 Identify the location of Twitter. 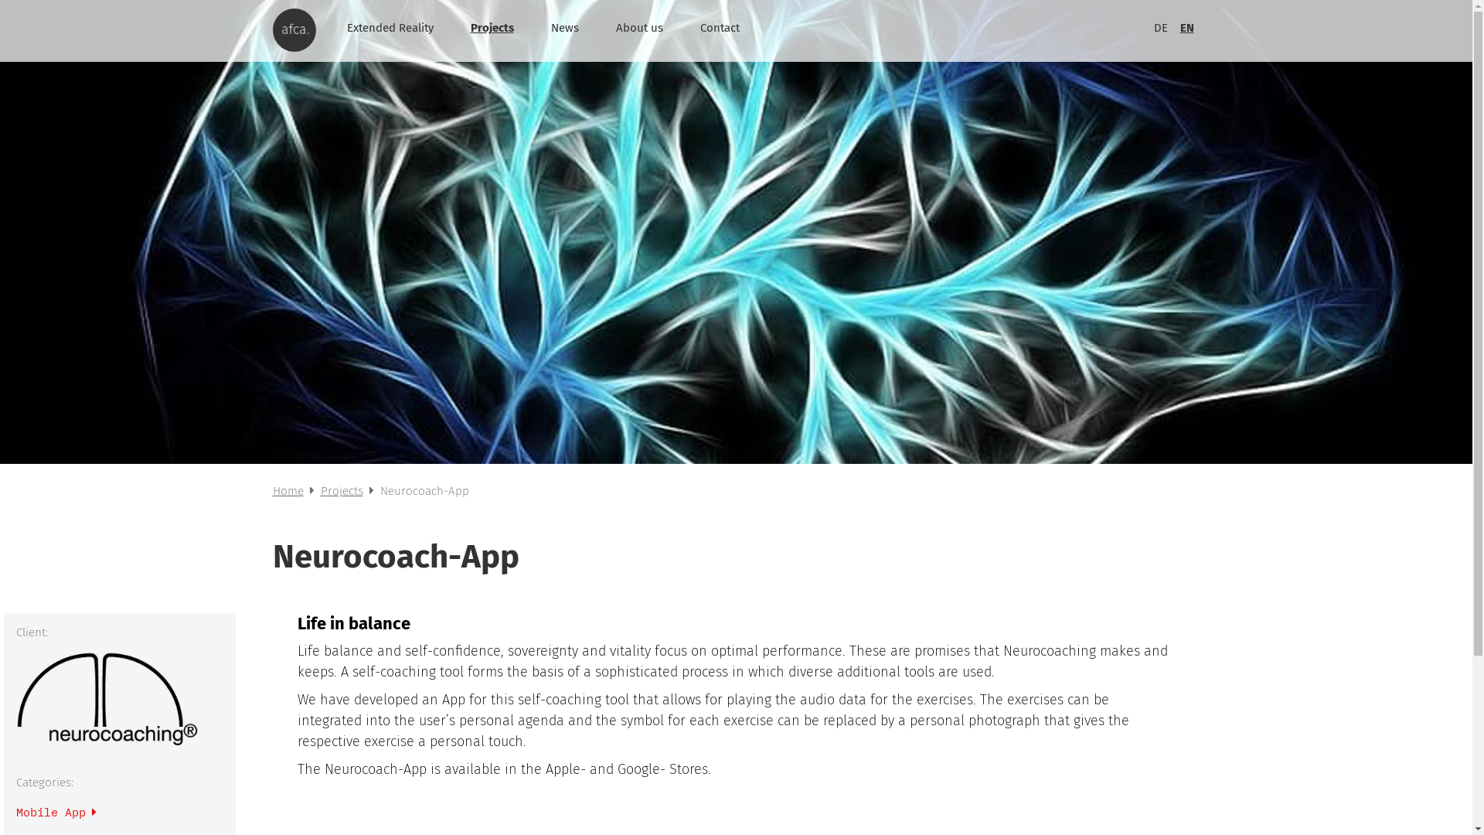
(1122, 773).